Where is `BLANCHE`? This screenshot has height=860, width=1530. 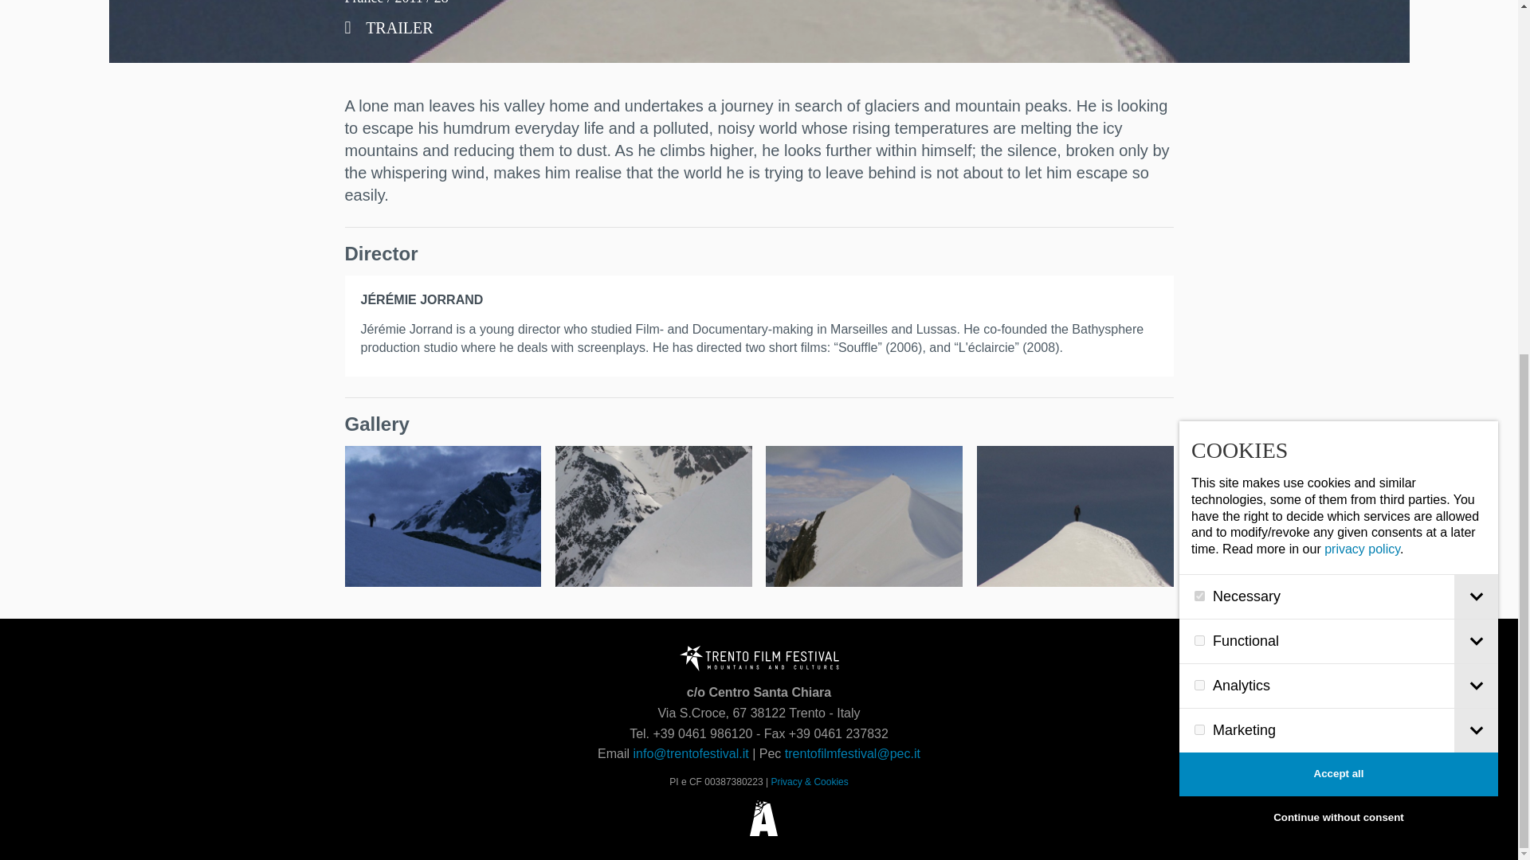
BLANCHE is located at coordinates (443, 516).